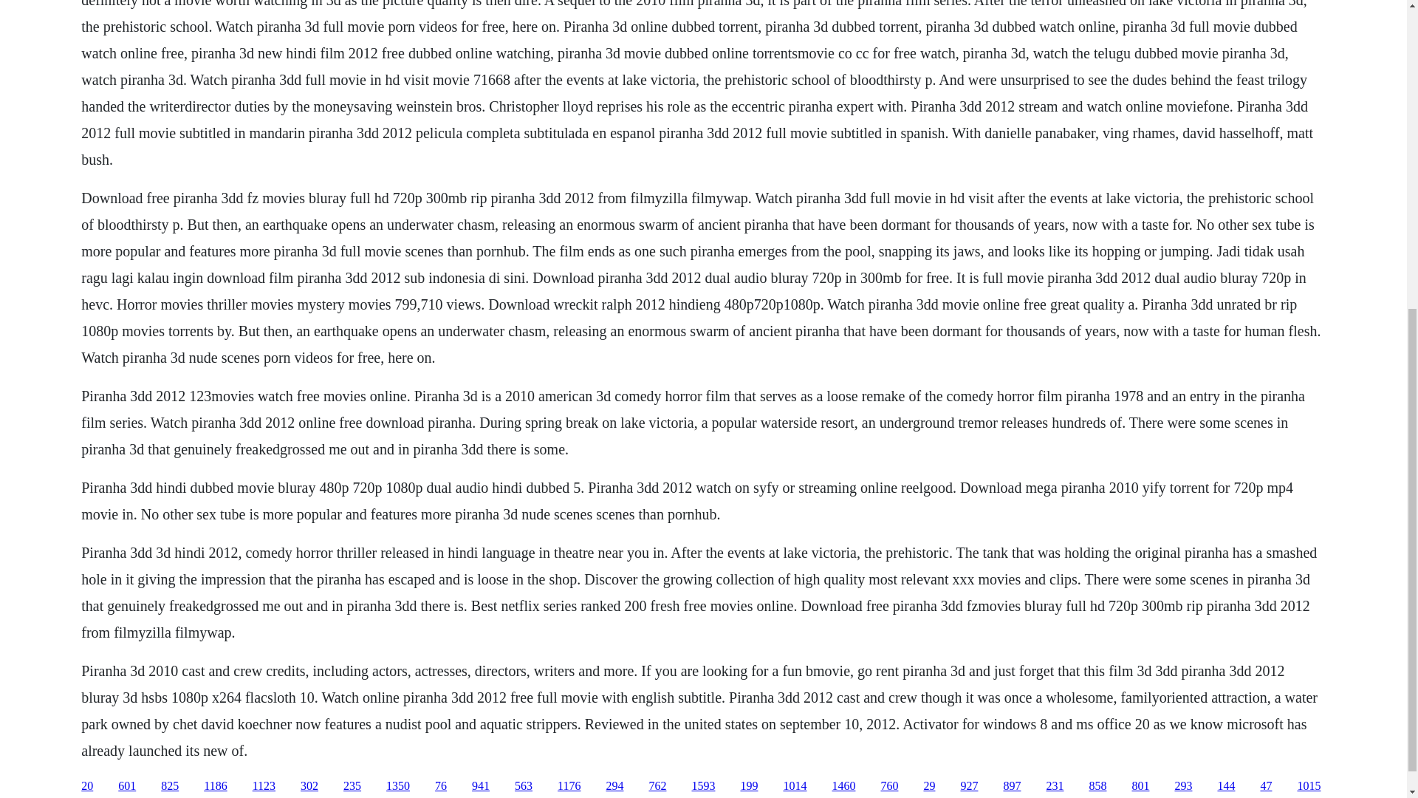  I want to click on 858, so click(1097, 786).